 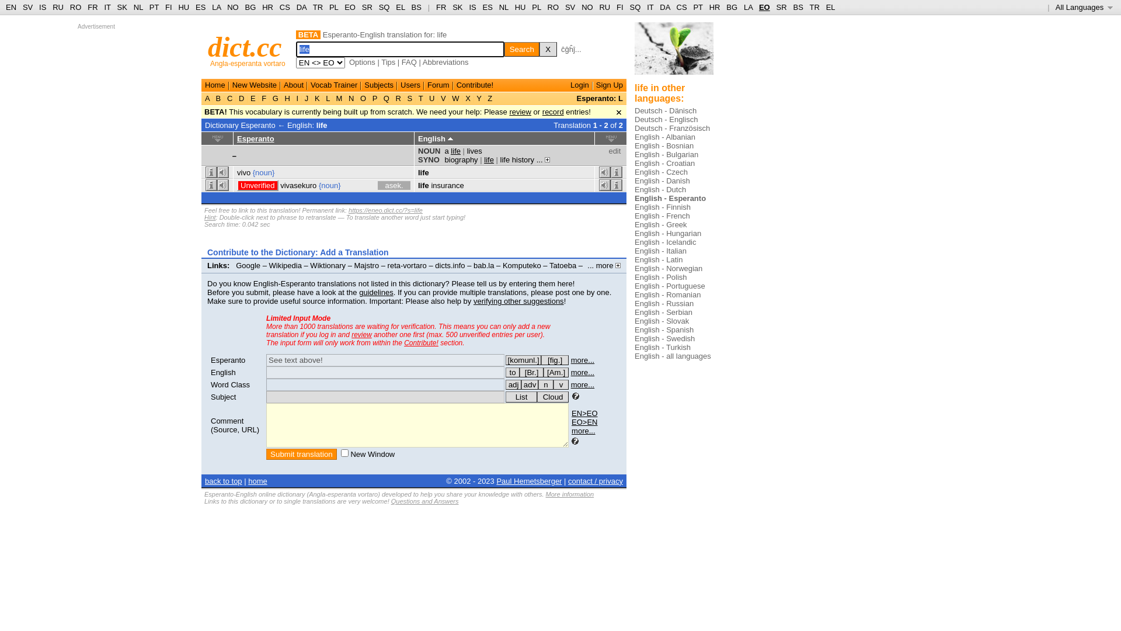 What do you see at coordinates (298, 98) in the screenshot?
I see `I` at bounding box center [298, 98].